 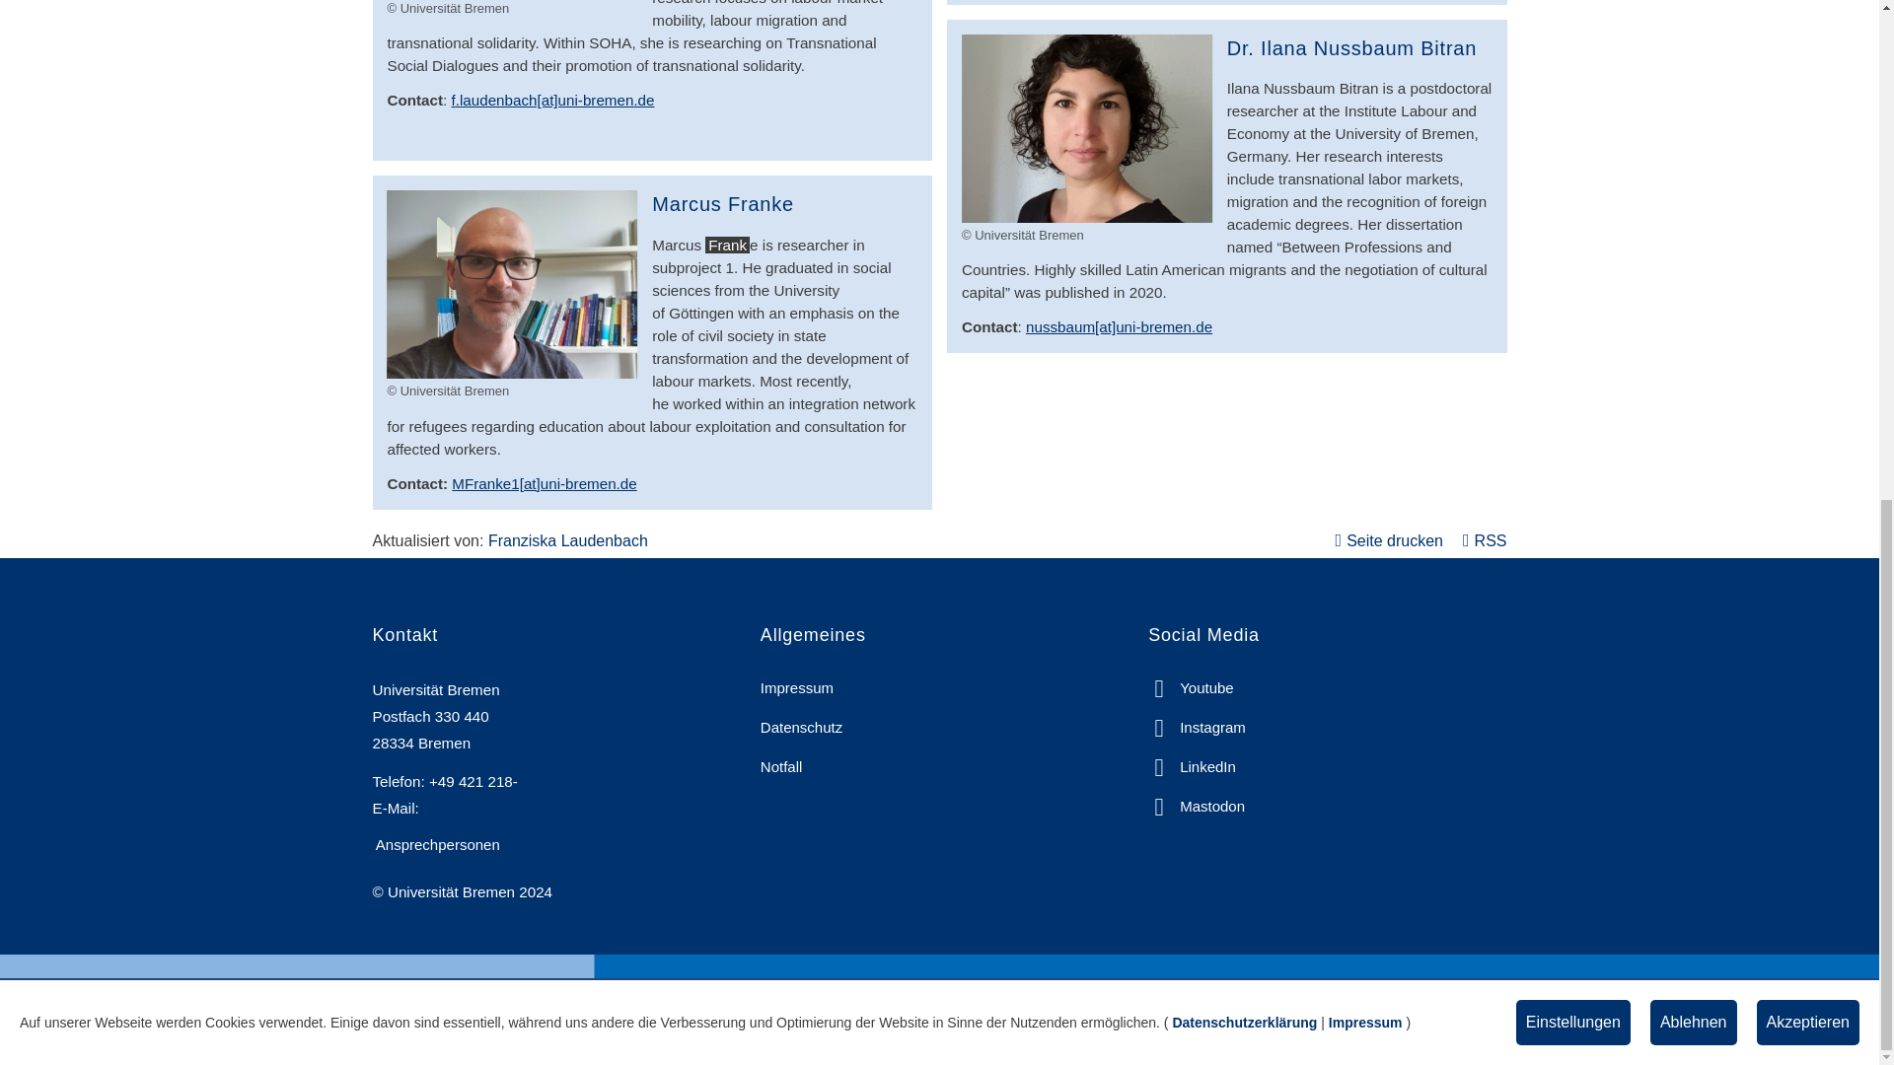 I want to click on Zum Seitenende springen, so click(x=1836, y=83).